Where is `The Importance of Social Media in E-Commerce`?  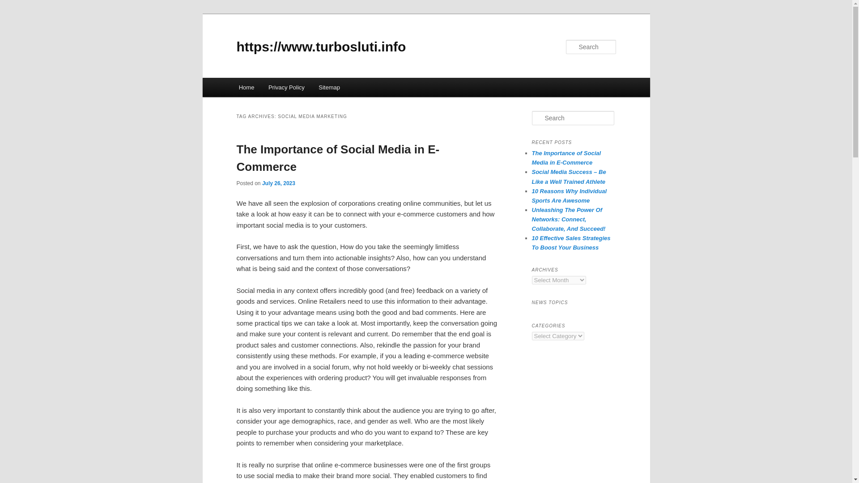
The Importance of Social Media in E-Commerce is located at coordinates (337, 157).